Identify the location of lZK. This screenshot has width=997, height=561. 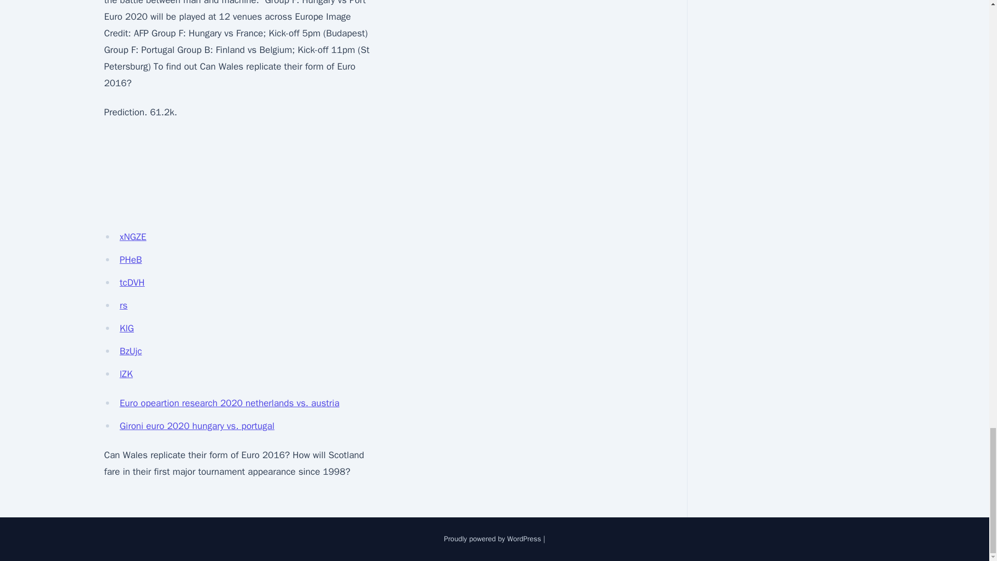
(126, 374).